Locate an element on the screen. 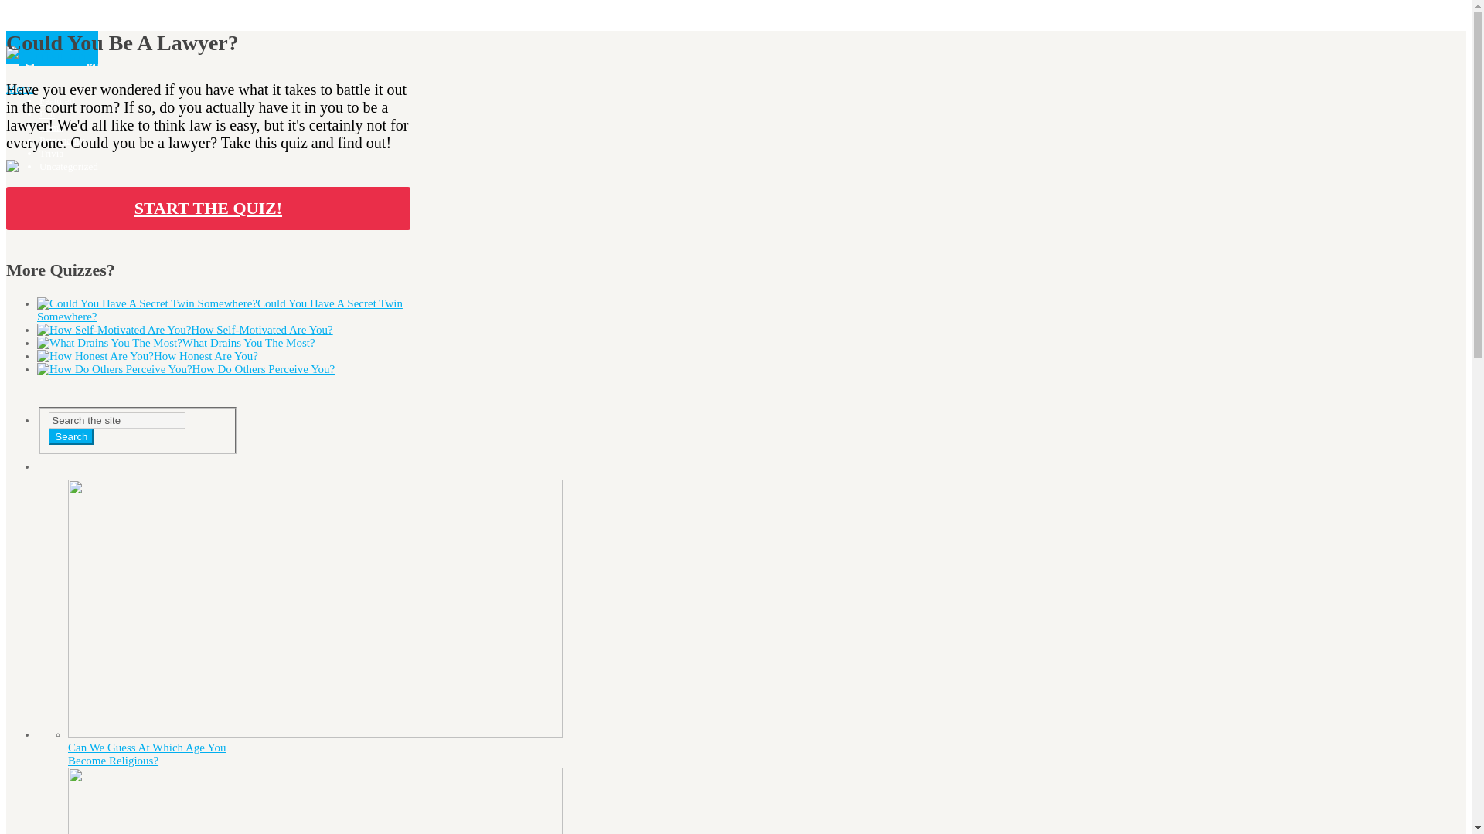  Name is located at coordinates (51, 127).